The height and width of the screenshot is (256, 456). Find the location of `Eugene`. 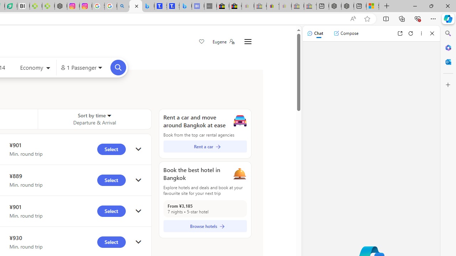

Eugene is located at coordinates (223, 42).